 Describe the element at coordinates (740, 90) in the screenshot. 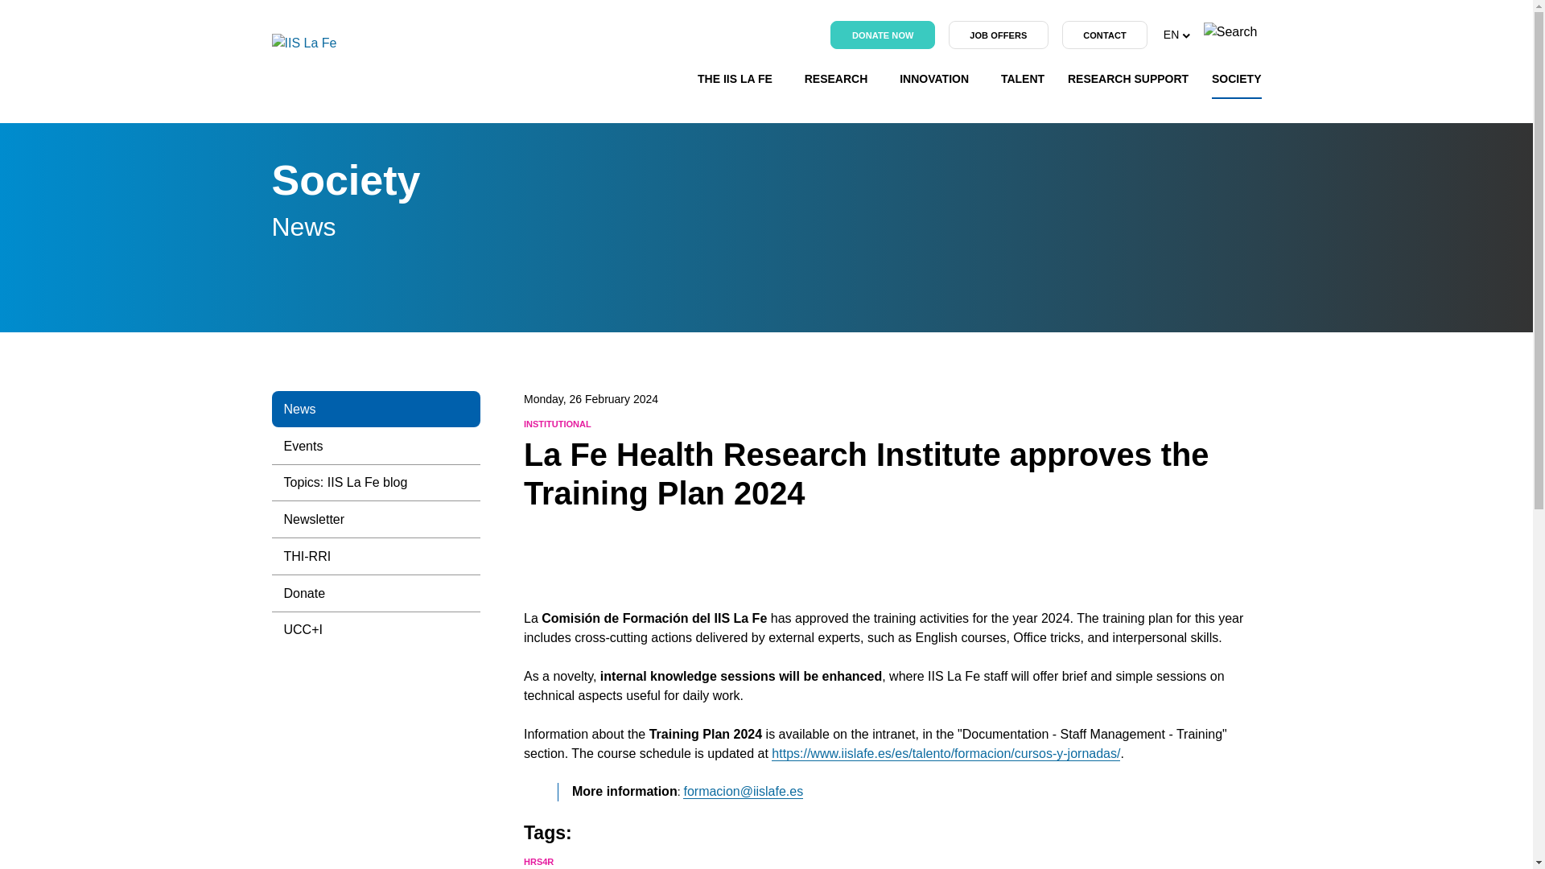

I see `THE IIS LA FE` at that location.